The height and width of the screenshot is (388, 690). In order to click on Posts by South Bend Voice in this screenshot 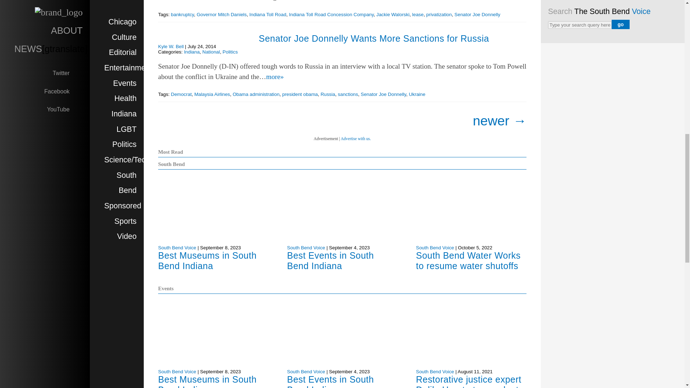, I will do `click(306, 371)`.